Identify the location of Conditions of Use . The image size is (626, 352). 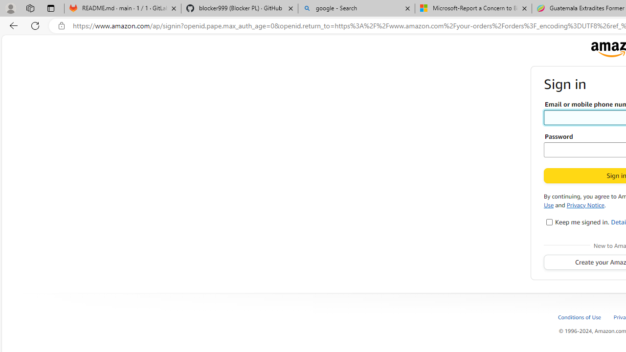
(585, 317).